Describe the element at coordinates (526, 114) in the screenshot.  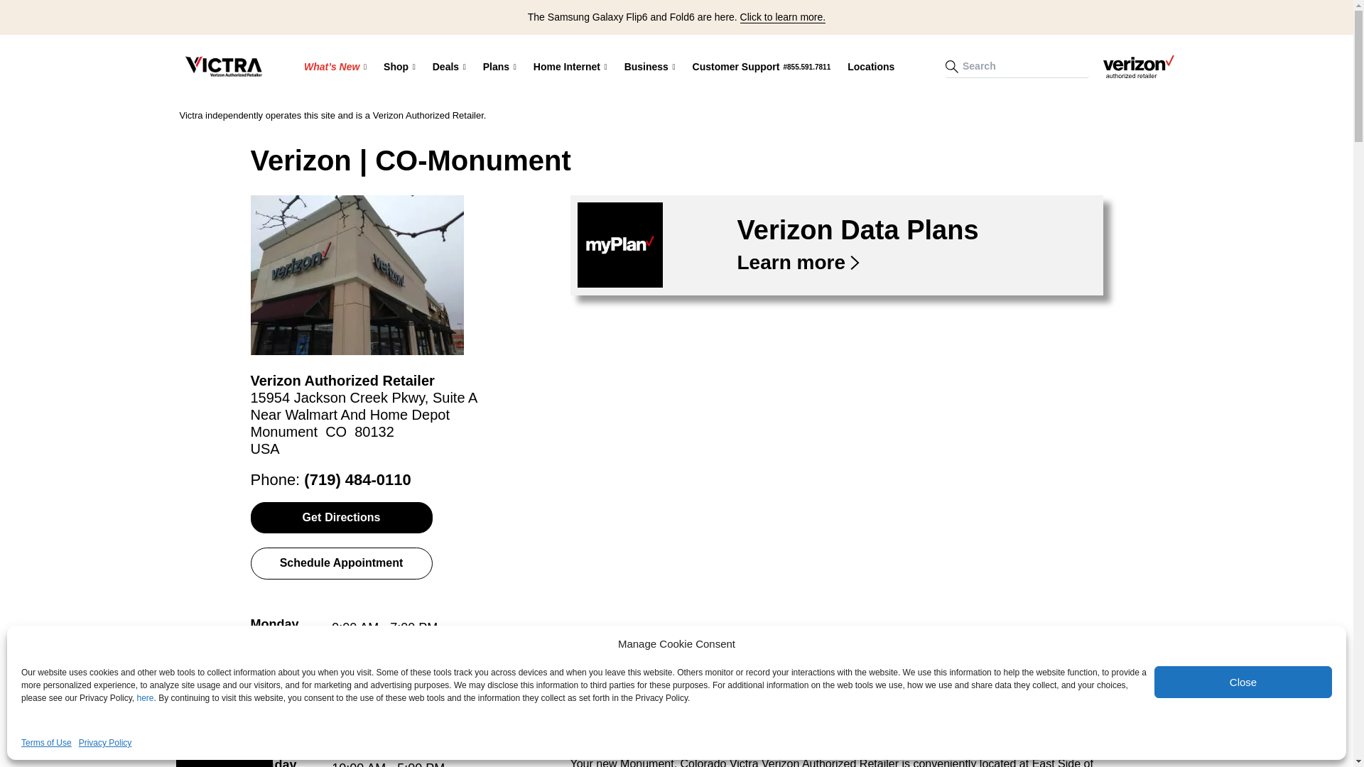
I see `Accessories` at that location.